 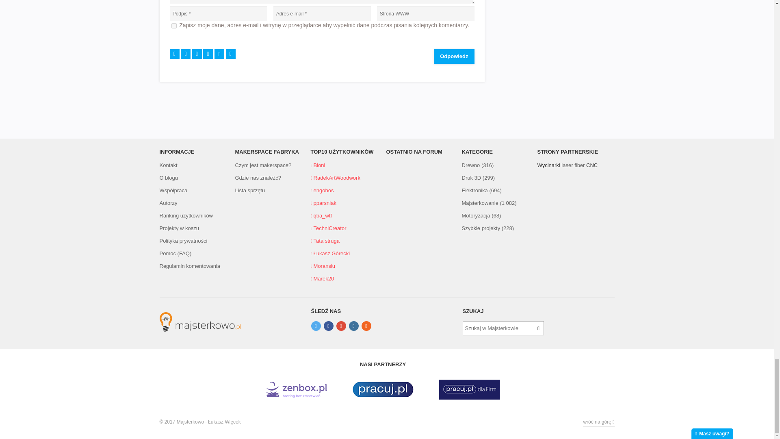 What do you see at coordinates (454, 56) in the screenshot?
I see `Odpowiedz` at bounding box center [454, 56].